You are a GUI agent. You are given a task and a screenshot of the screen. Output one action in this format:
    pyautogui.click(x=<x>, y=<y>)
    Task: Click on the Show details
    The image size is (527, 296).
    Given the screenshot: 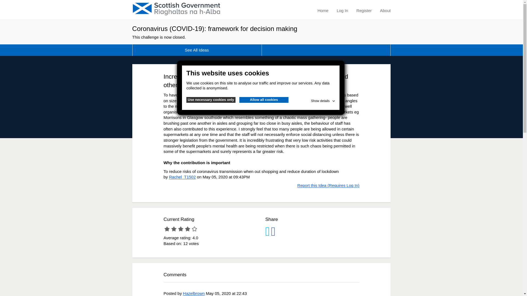 What is the action you would take?
    pyautogui.click(x=323, y=100)
    